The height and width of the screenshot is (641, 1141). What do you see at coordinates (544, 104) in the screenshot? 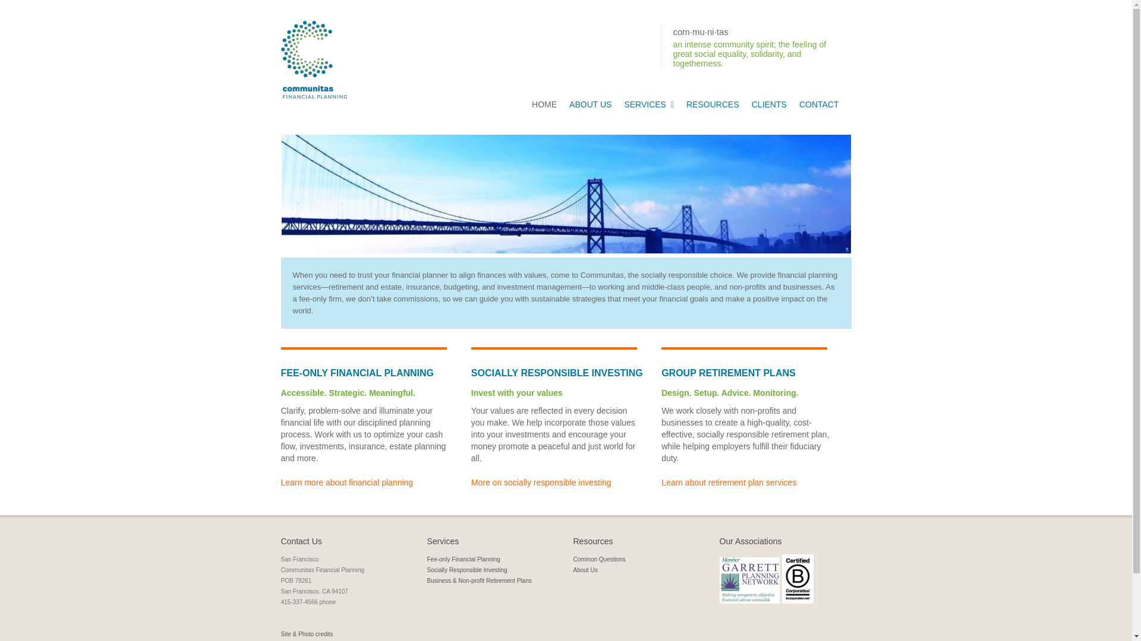
I see `HOME` at bounding box center [544, 104].